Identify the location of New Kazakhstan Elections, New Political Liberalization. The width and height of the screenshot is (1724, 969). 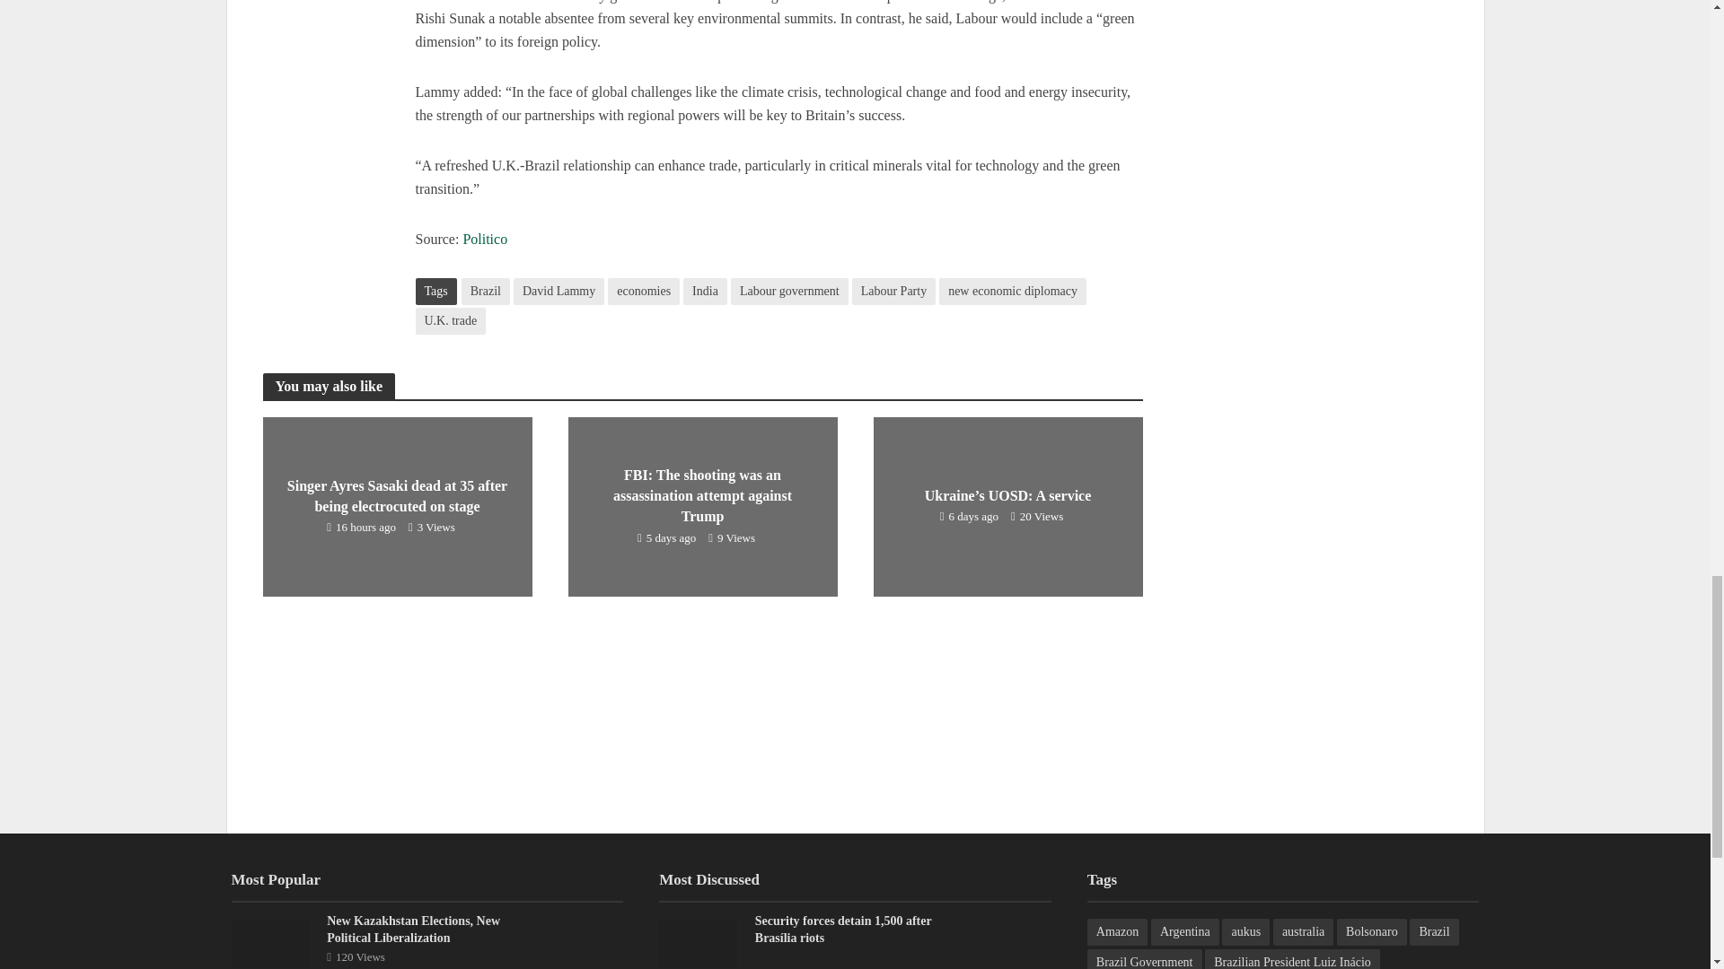
(269, 942).